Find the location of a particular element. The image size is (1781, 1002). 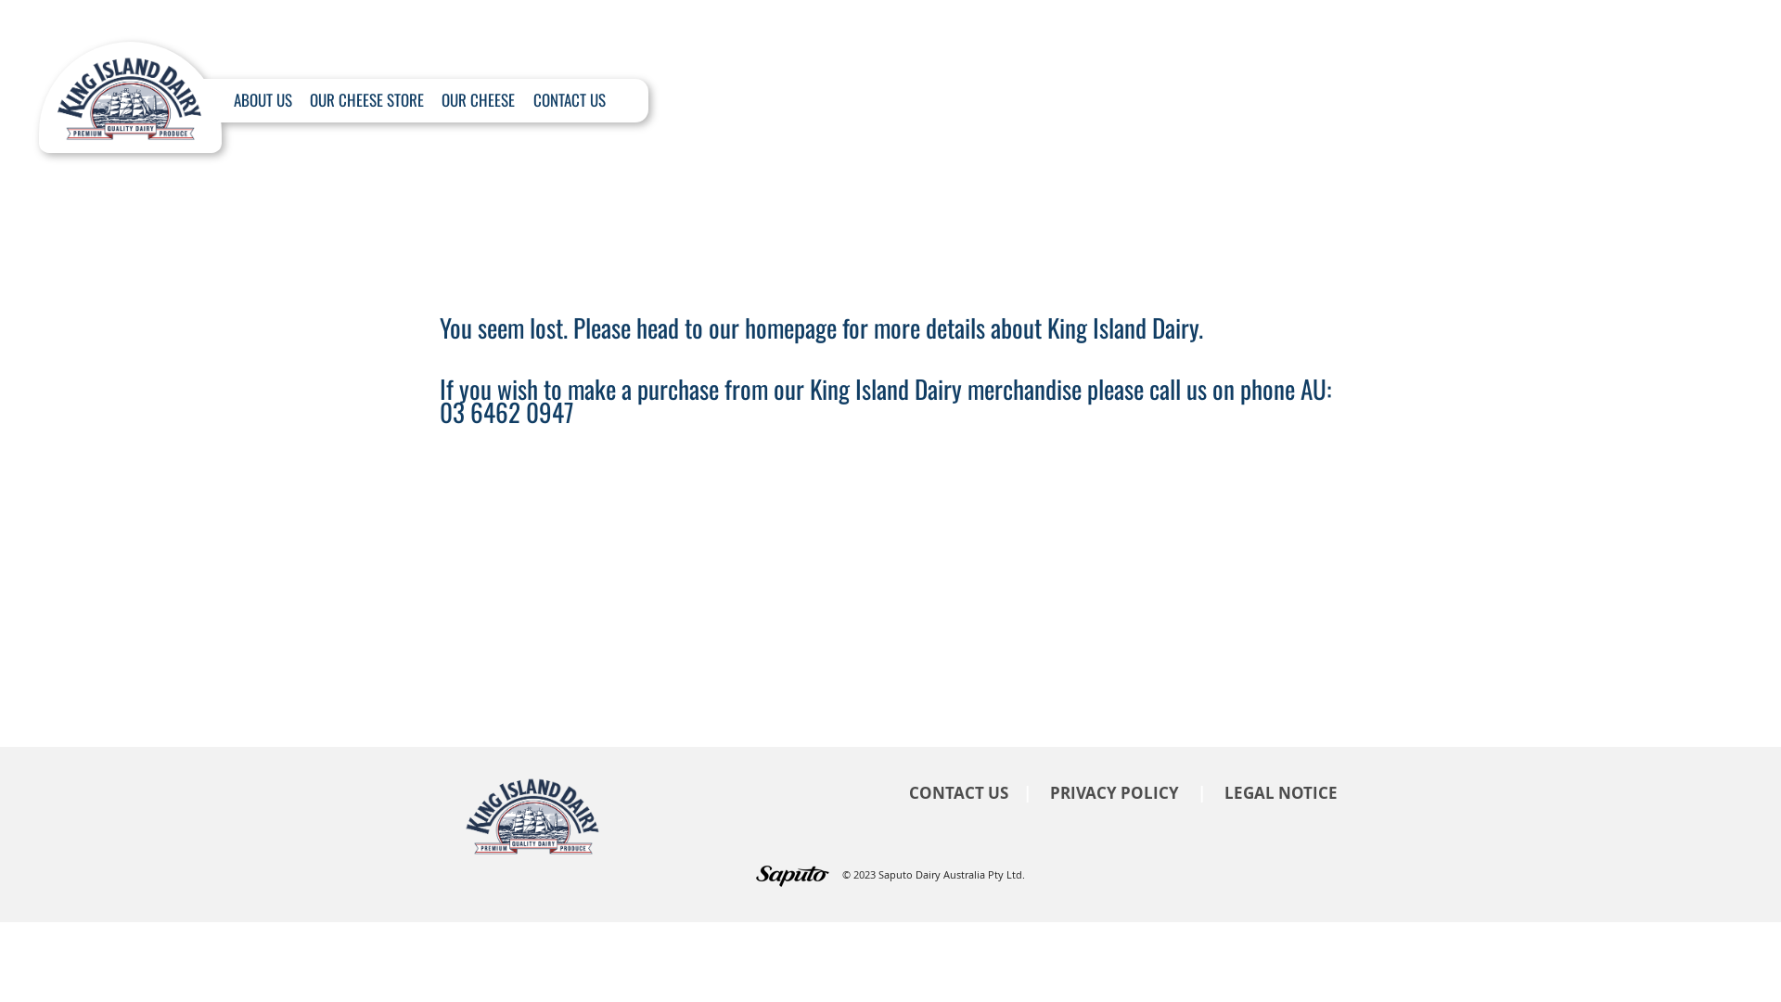

OUR CHEESE is located at coordinates (479, 100).